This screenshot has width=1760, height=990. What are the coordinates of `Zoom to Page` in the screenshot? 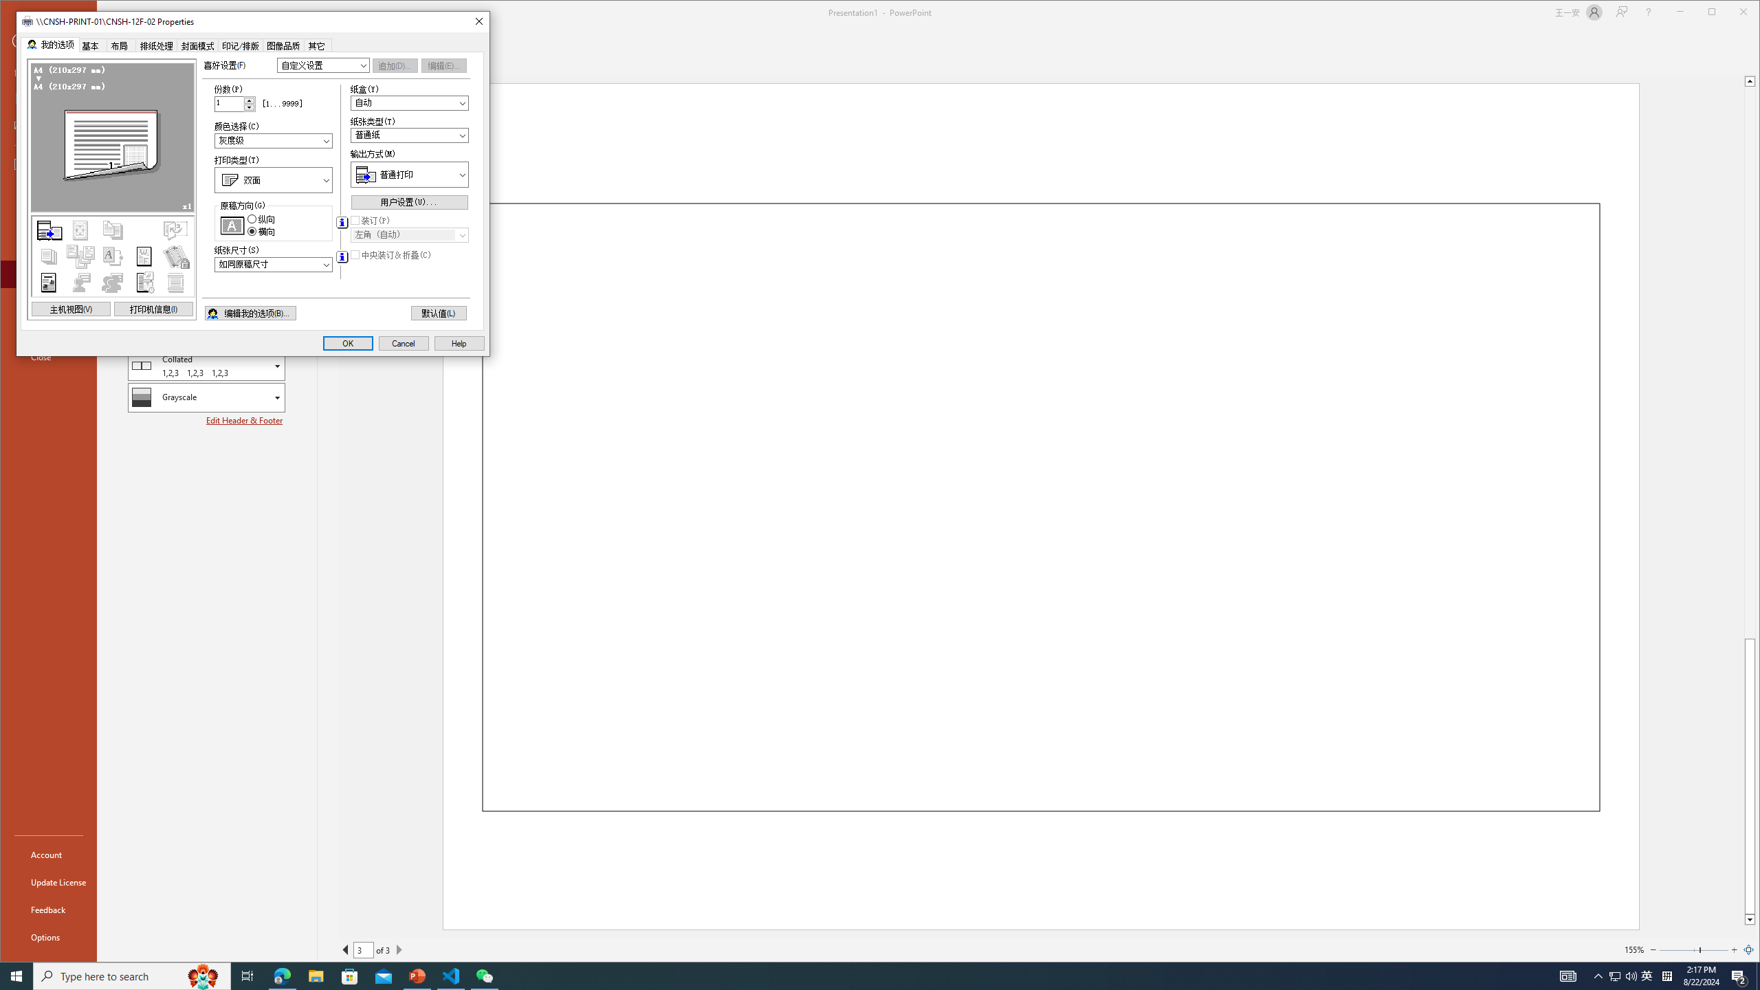 It's located at (48, 854).